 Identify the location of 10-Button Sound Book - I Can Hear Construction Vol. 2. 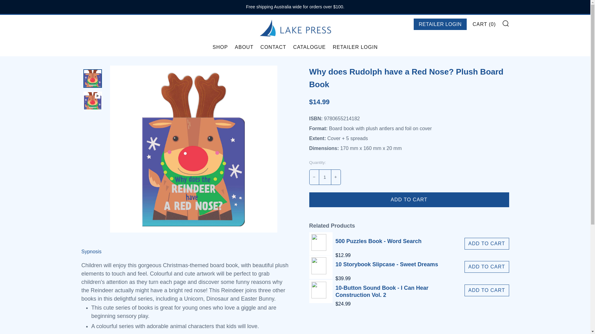
(400, 292).